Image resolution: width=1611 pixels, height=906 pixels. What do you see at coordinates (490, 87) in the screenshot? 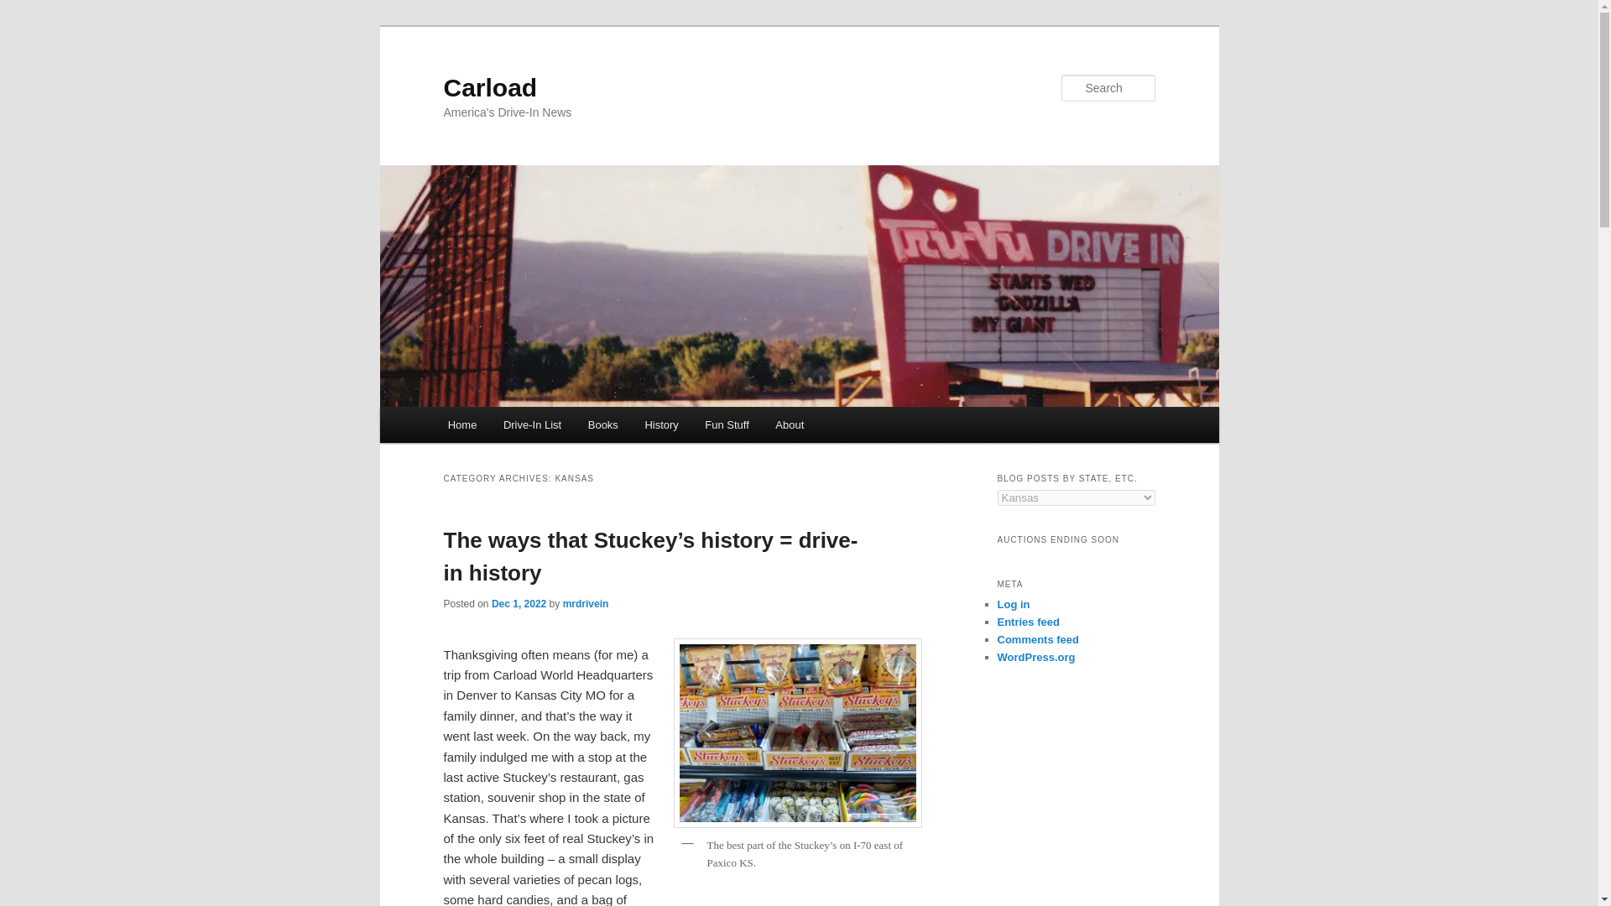
I see `Carload` at bounding box center [490, 87].